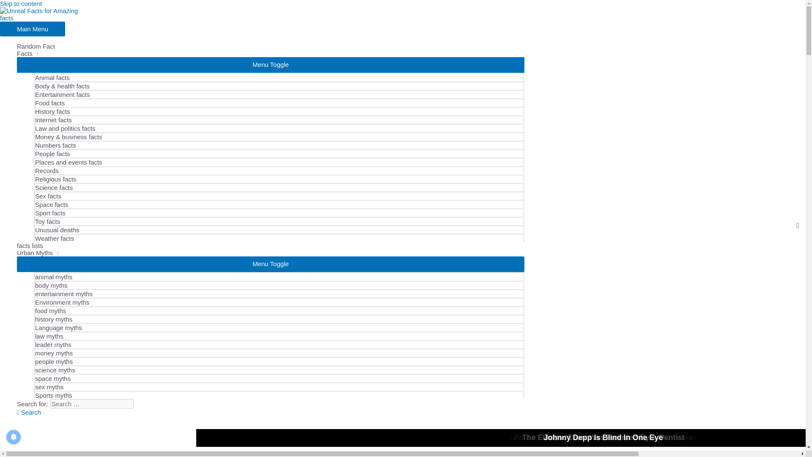 The width and height of the screenshot is (812, 457). Describe the element at coordinates (279, 318) in the screenshot. I see `history myths` at that location.